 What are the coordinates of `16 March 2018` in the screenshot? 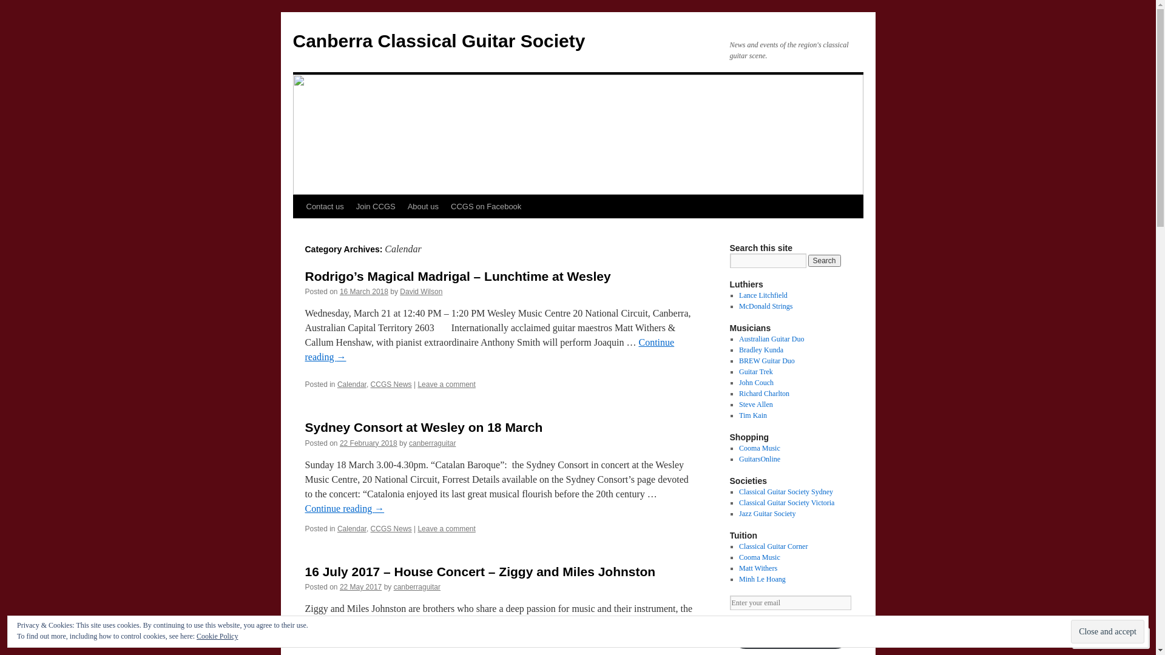 It's located at (364, 292).